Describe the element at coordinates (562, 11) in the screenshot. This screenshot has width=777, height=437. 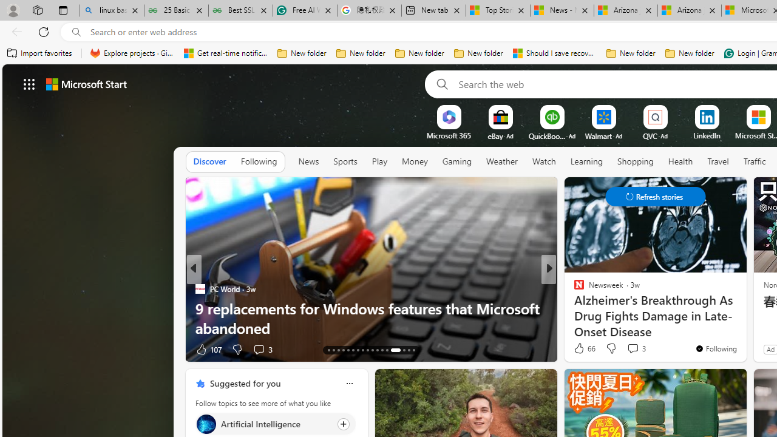
I see `News - MSN` at that location.